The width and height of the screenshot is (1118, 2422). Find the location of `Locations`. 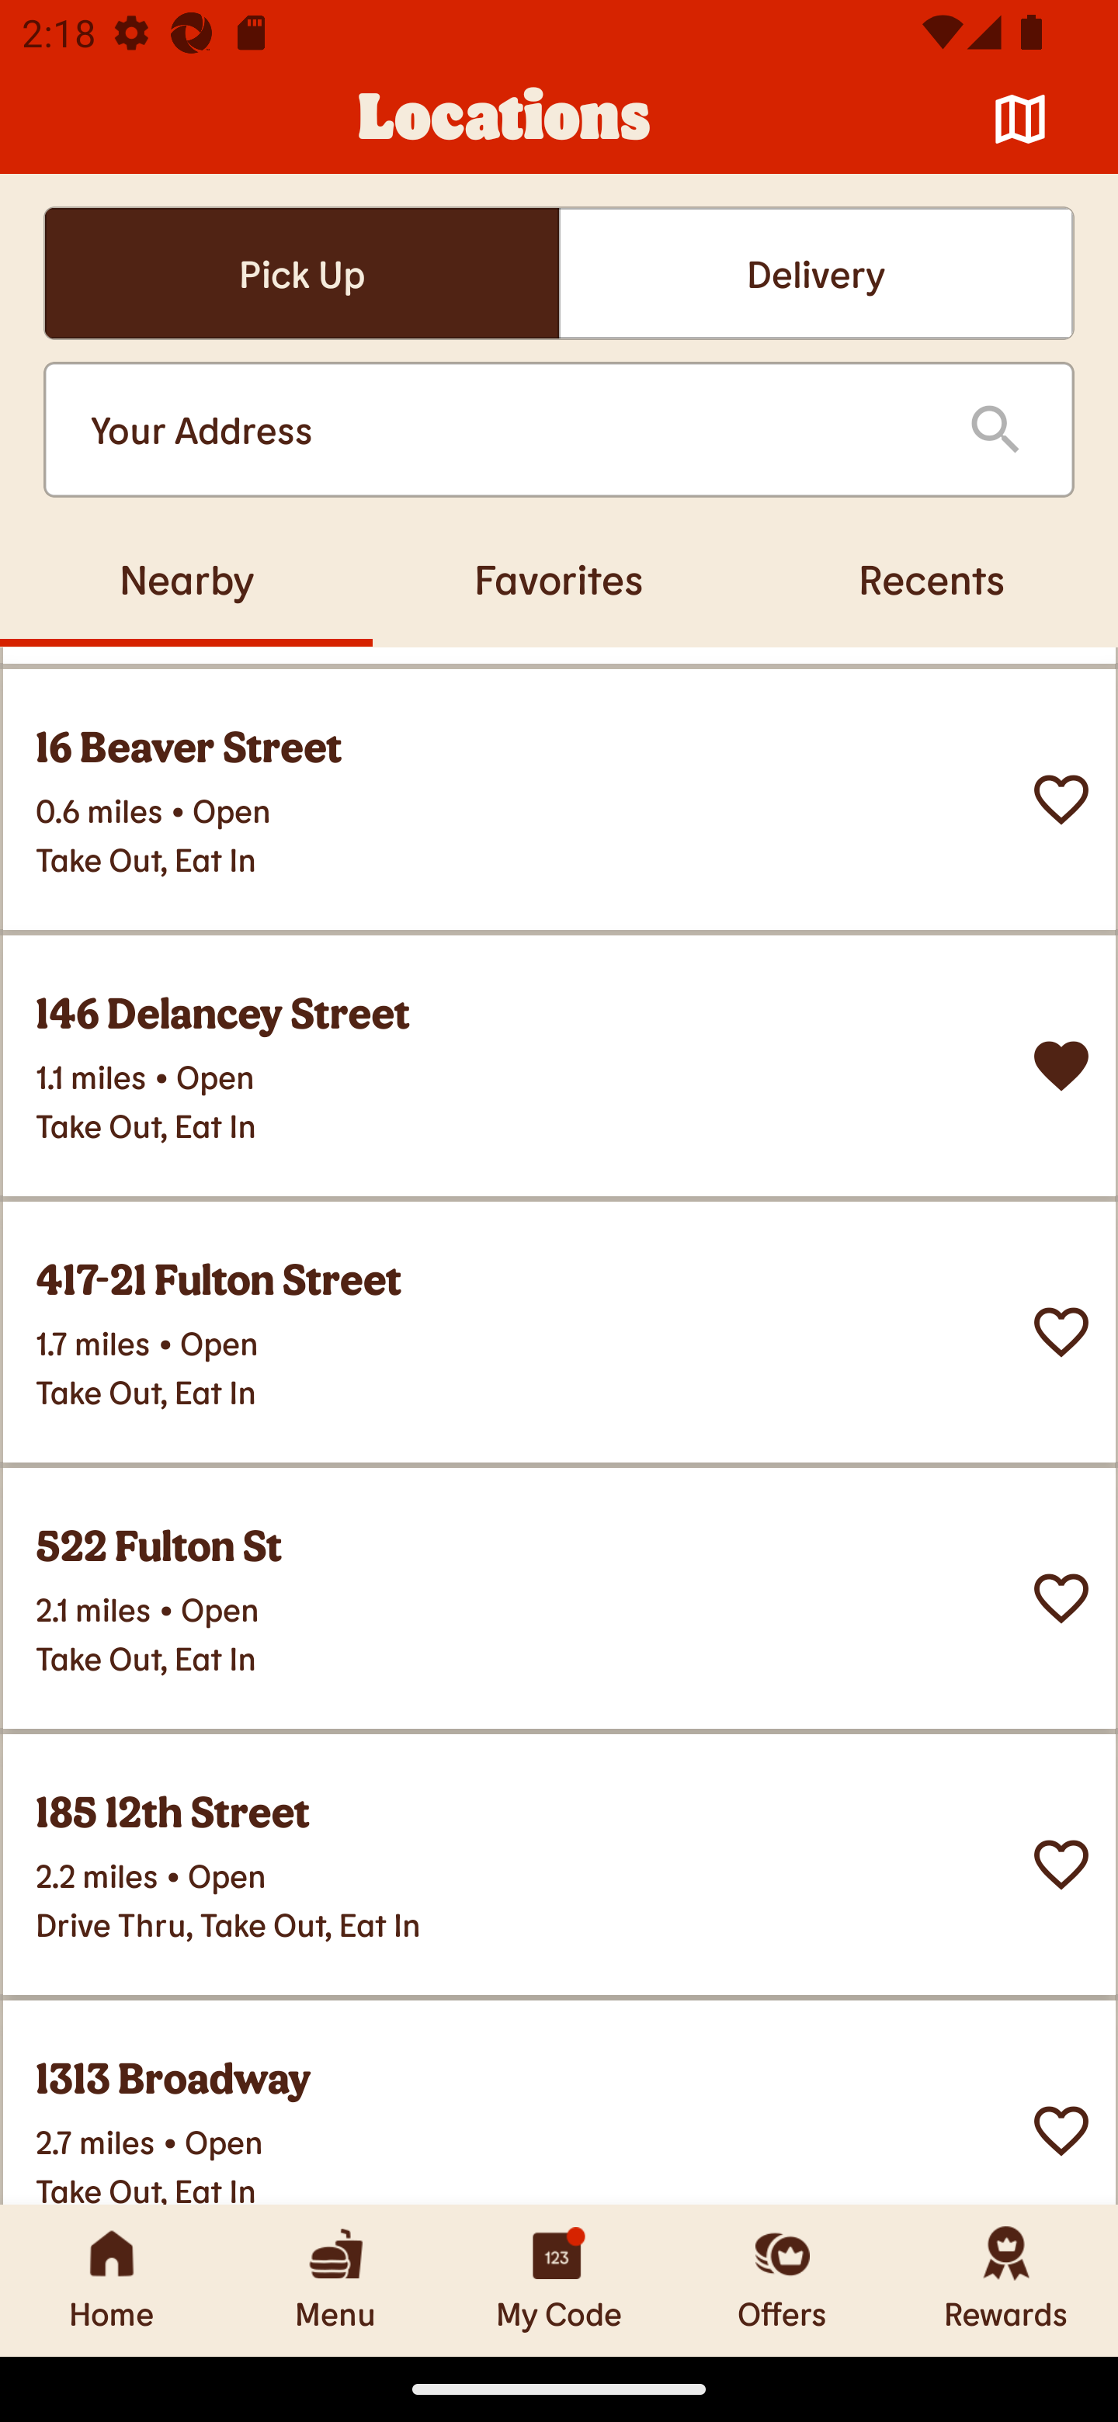

Locations is located at coordinates (505, 120).